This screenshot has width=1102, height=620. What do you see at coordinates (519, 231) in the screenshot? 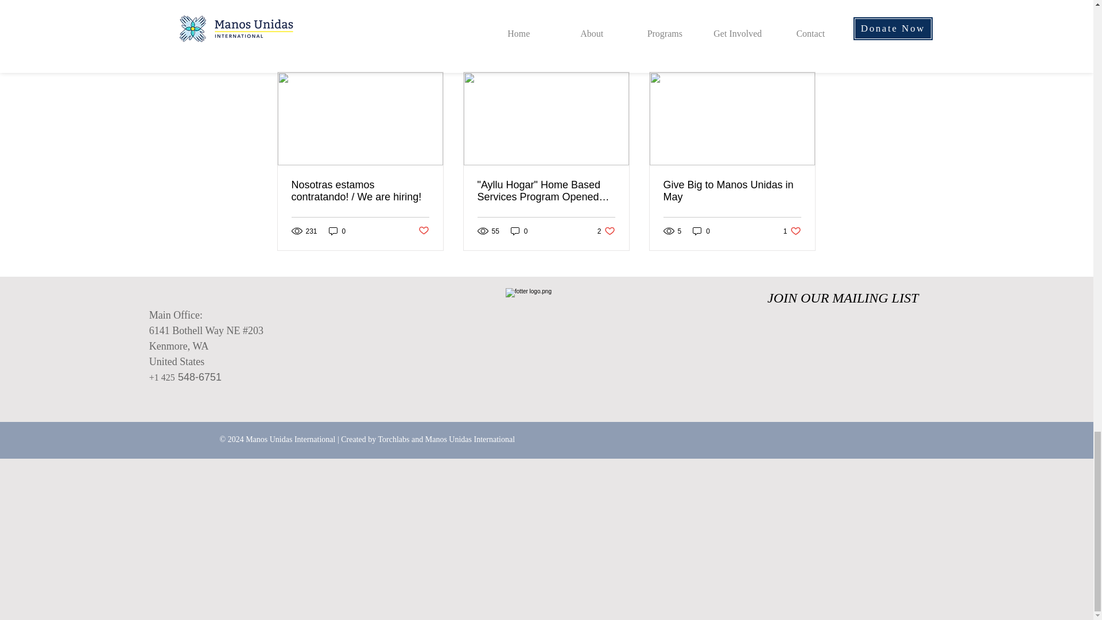
I see `0` at bounding box center [519, 231].